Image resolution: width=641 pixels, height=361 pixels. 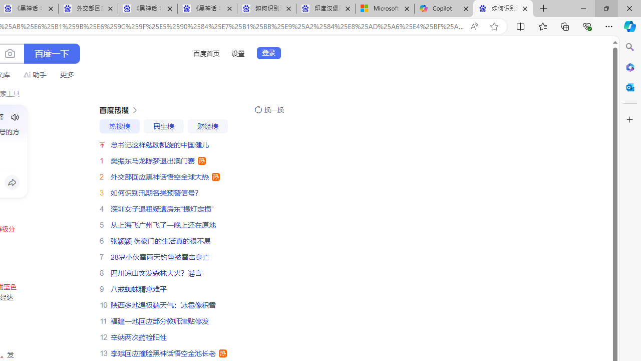 I want to click on Minimize, so click(x=583, y=8).